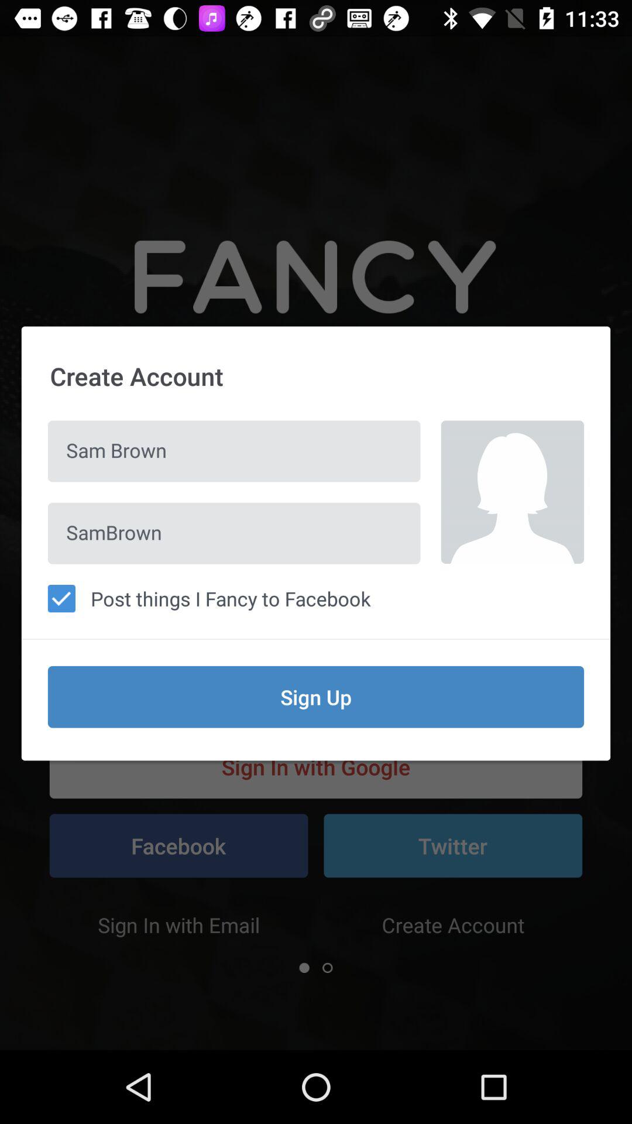  I want to click on click sambrown icon, so click(234, 533).